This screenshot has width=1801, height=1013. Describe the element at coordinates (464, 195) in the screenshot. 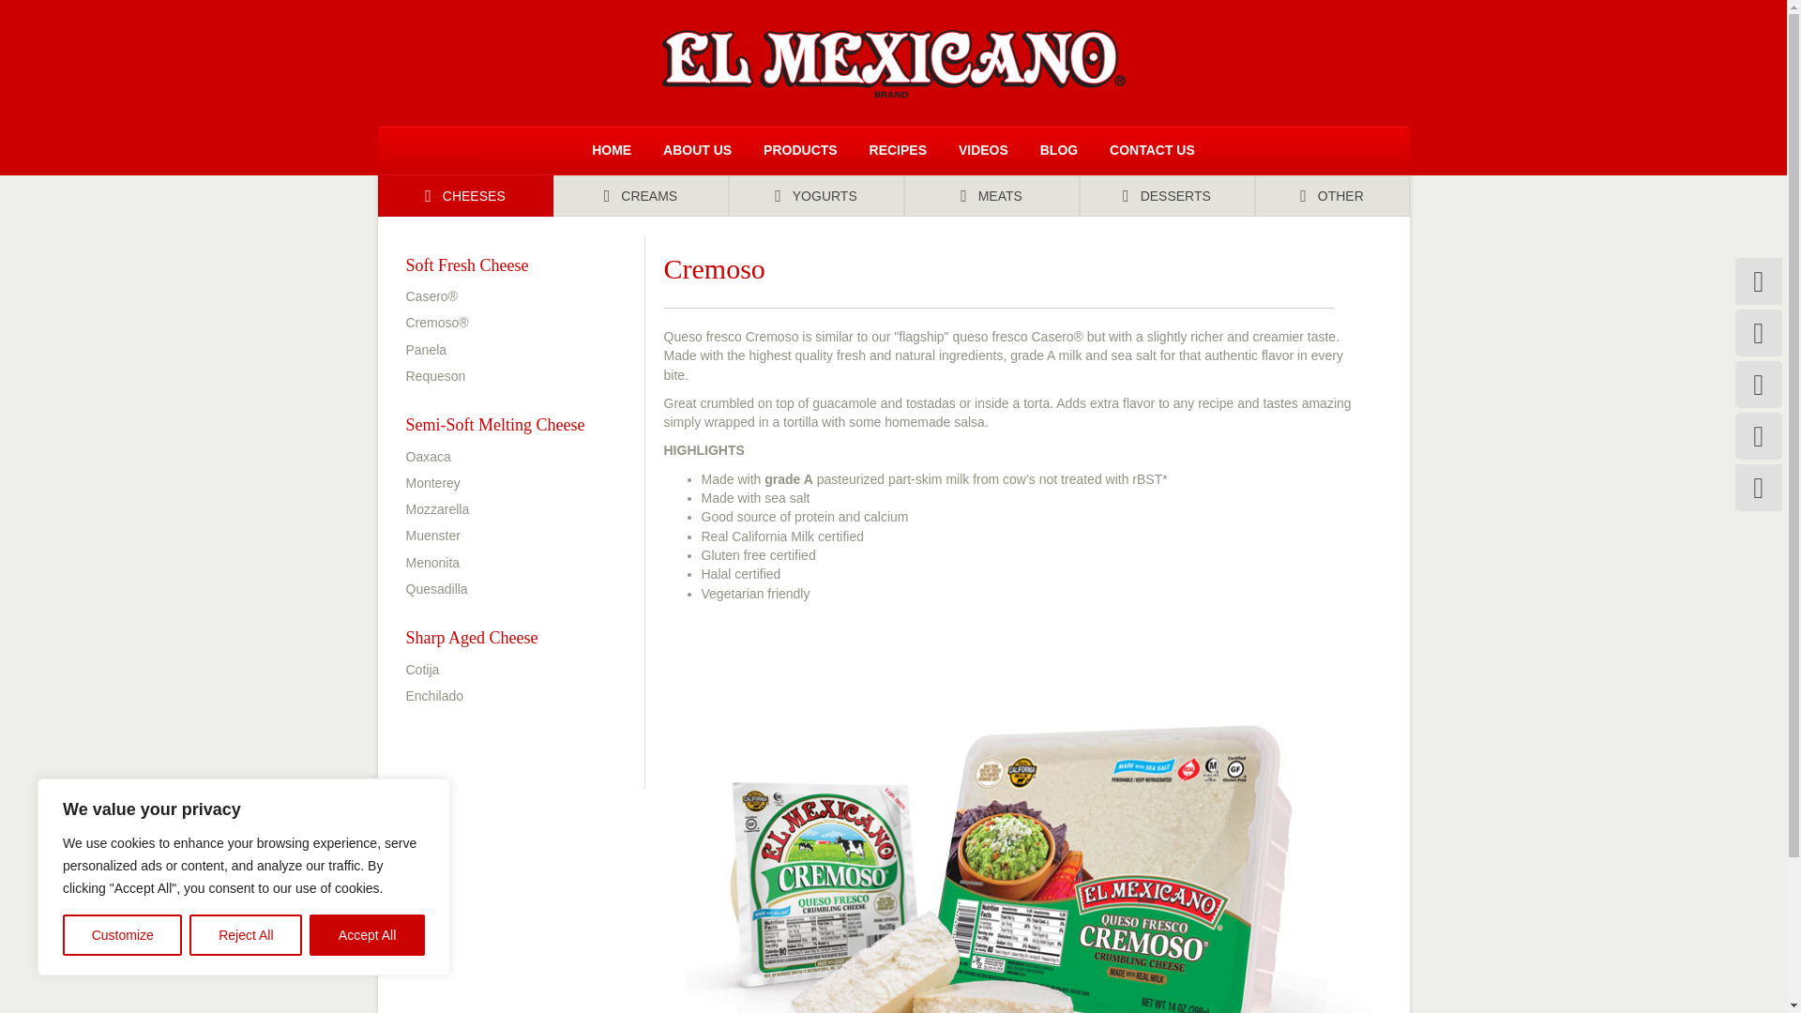

I see `CHEESES` at that location.